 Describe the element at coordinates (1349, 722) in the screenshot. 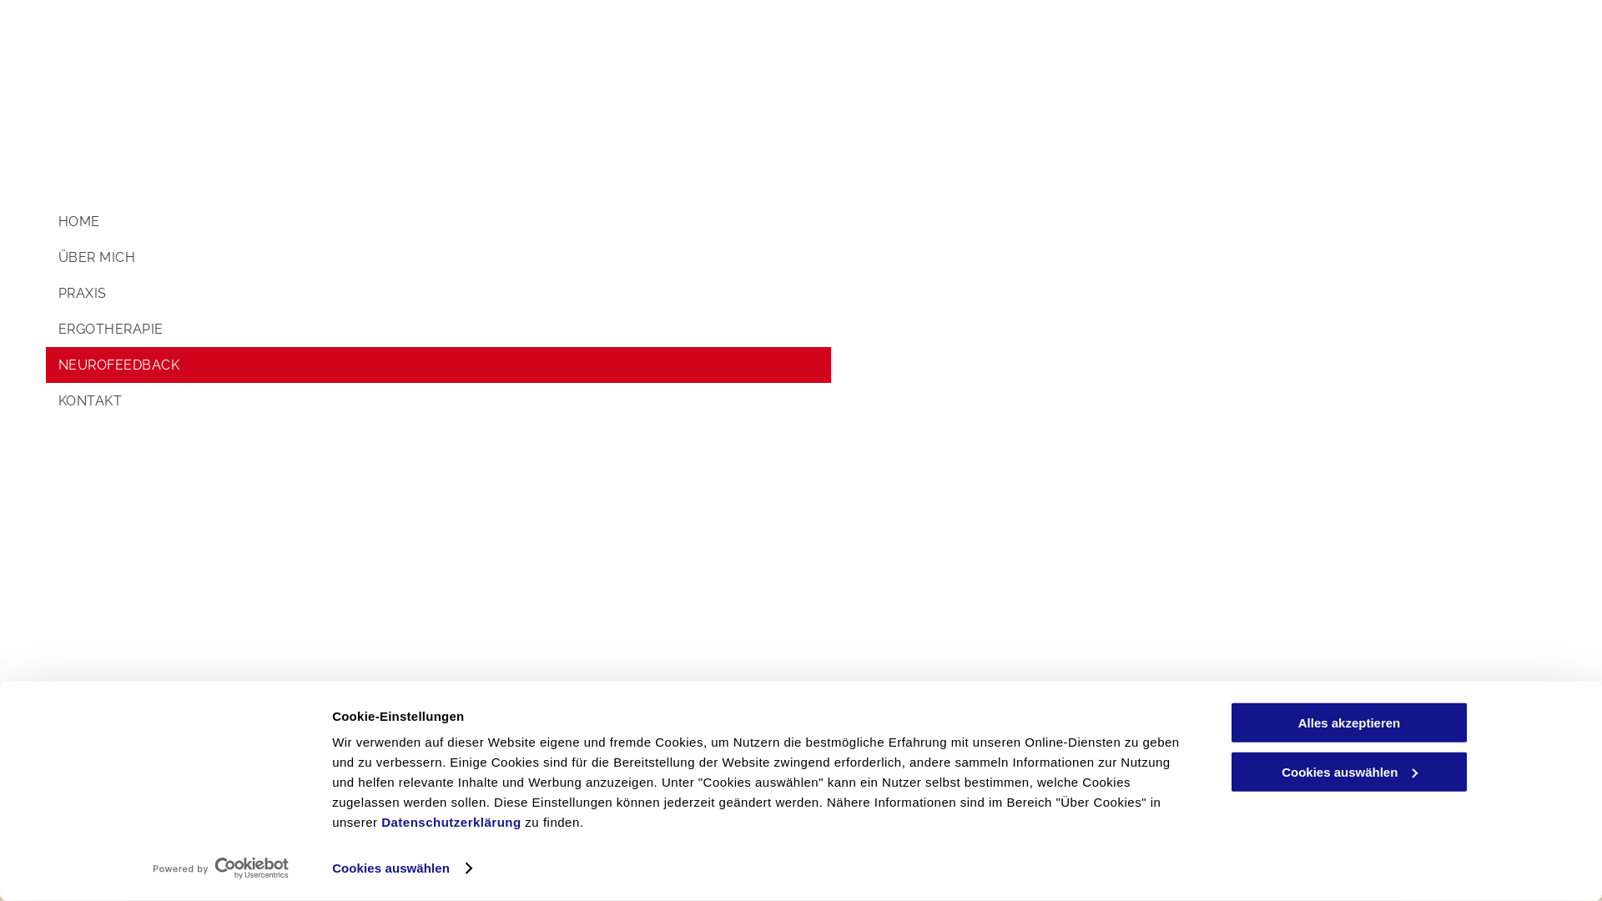

I see `Alles akzeptieren` at that location.